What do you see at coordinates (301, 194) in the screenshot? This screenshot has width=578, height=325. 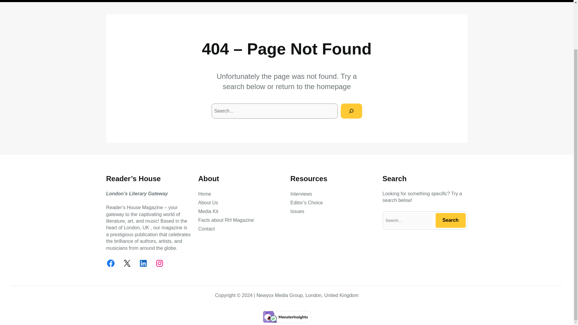 I see `Interviews` at bounding box center [301, 194].